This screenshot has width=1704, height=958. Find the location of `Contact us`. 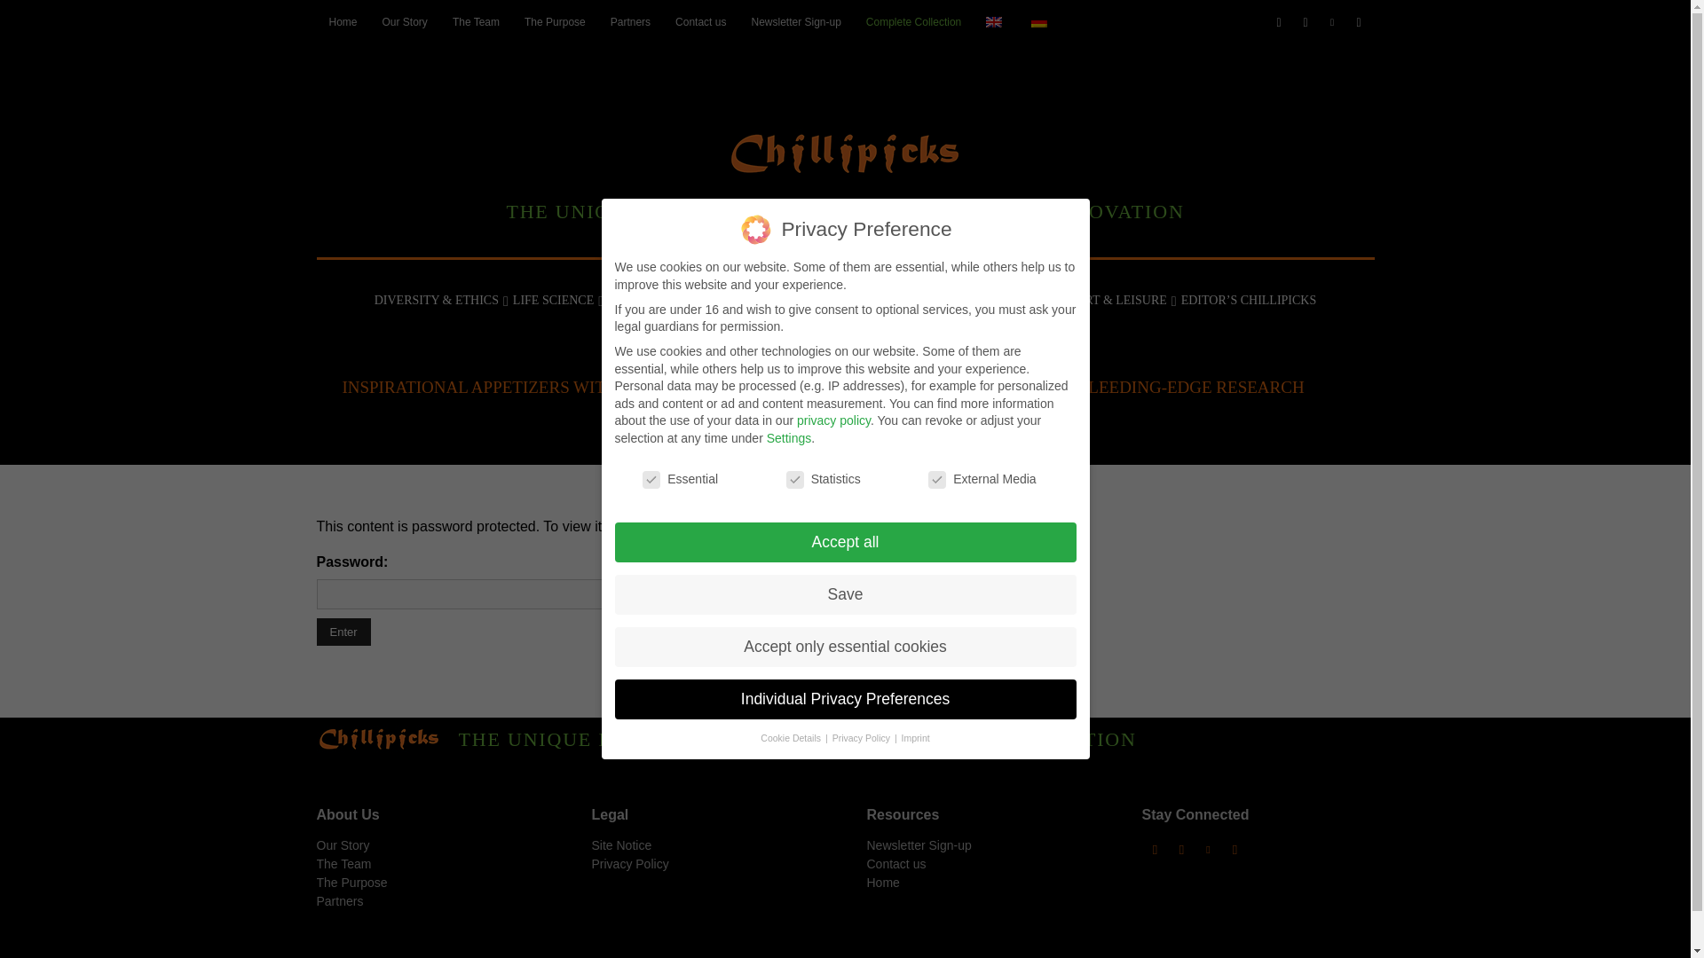

Contact us is located at coordinates (699, 21).